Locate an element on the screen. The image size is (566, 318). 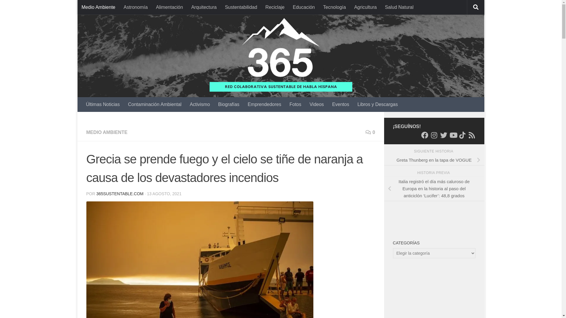
MEDIO AMBIENTE is located at coordinates (107, 132).